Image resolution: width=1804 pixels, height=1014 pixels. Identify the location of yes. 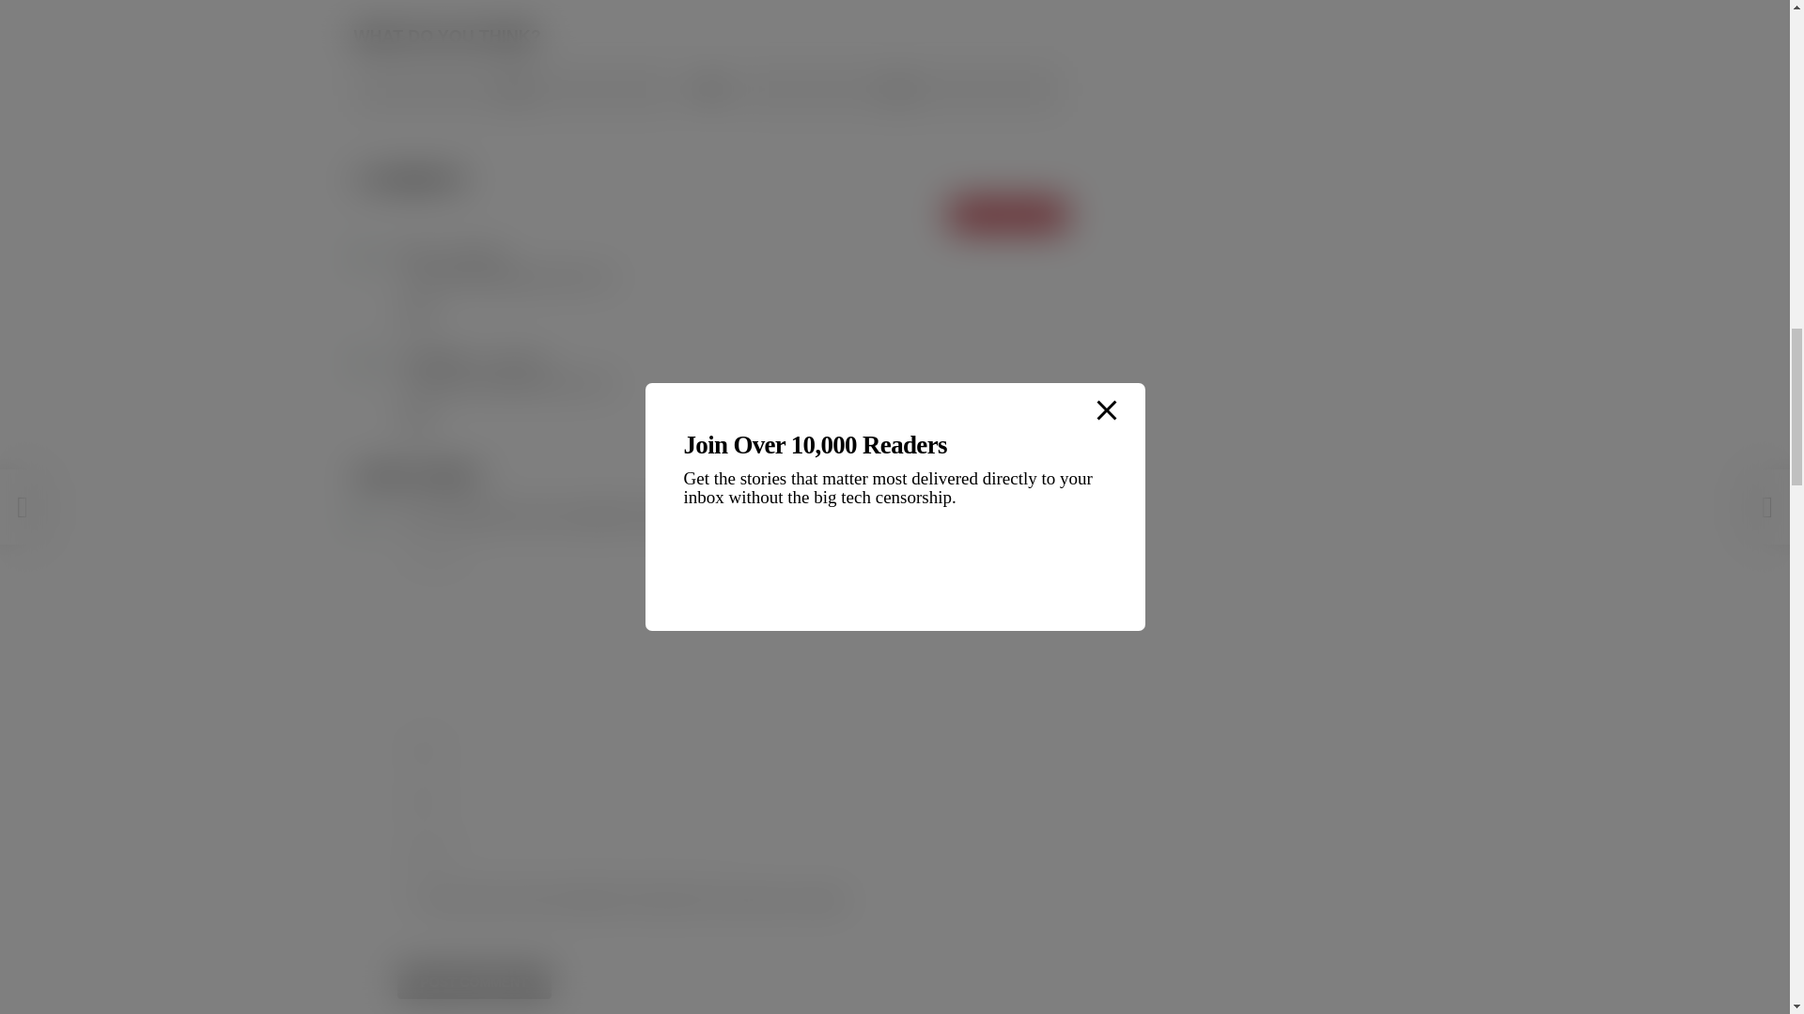
(402, 898).